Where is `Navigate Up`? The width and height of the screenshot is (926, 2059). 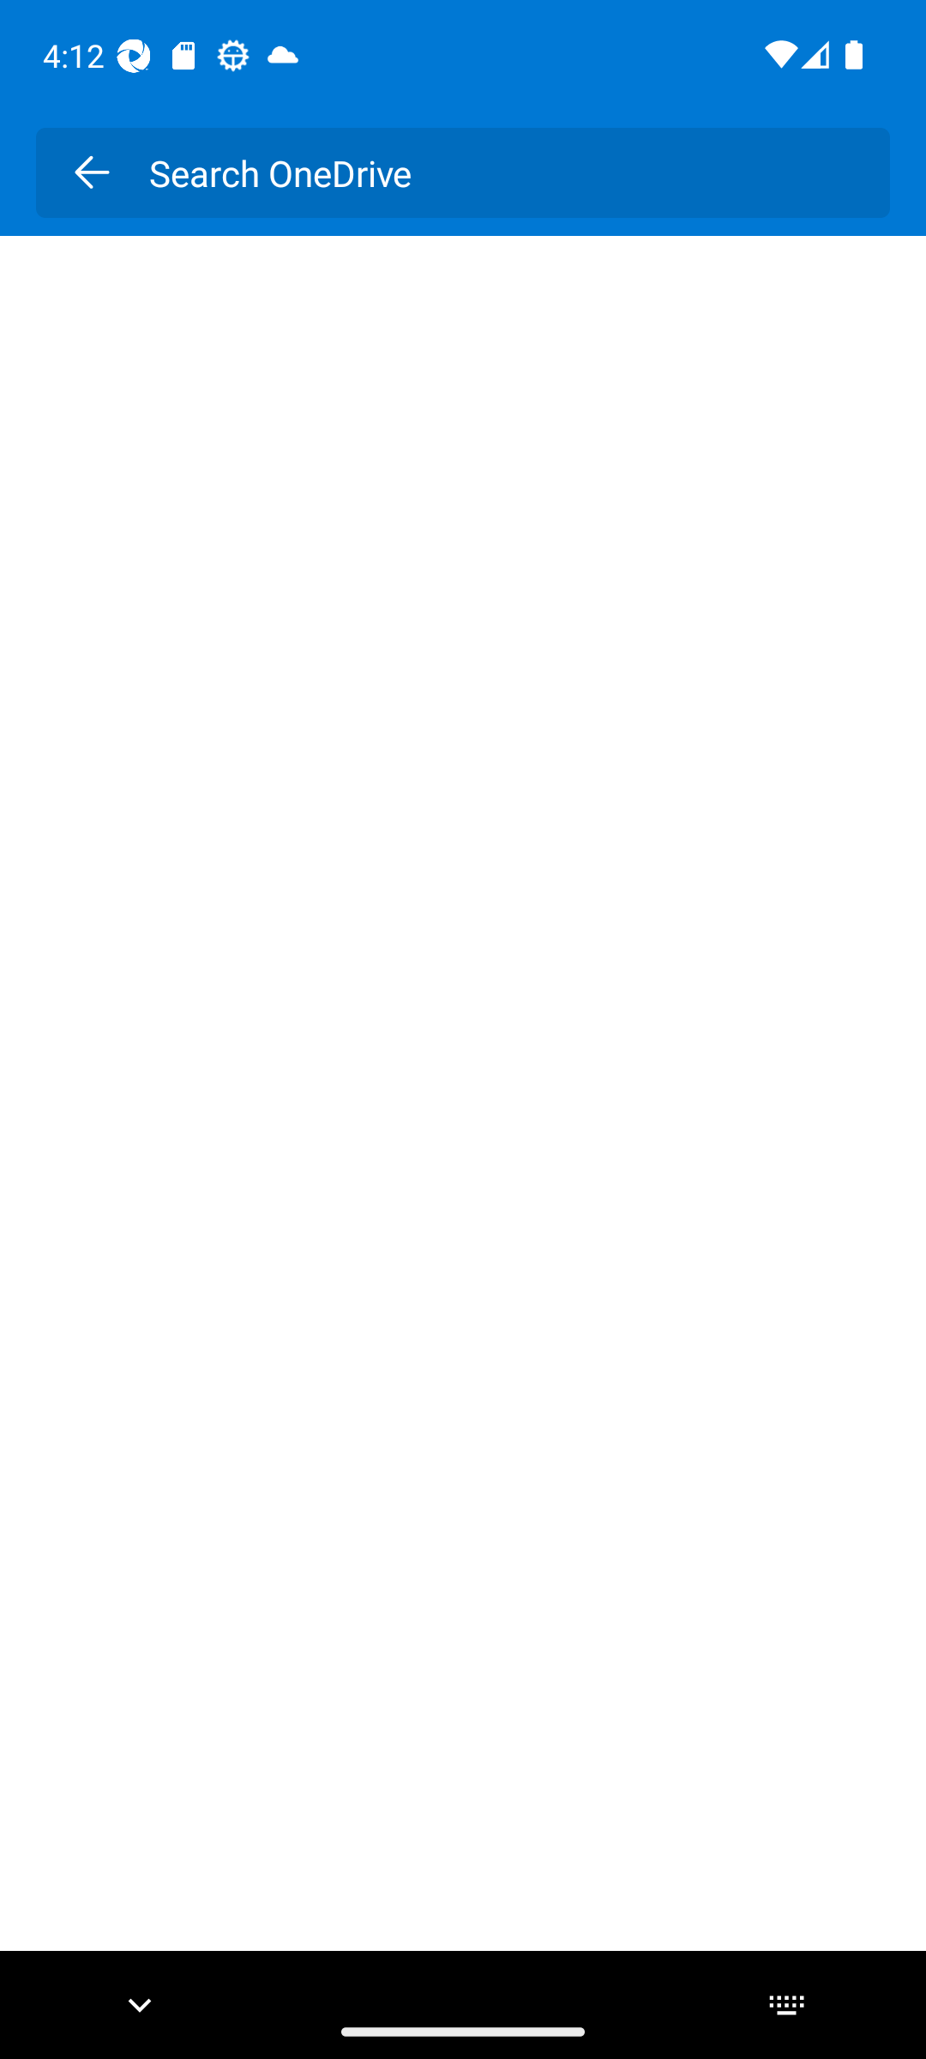 Navigate Up is located at coordinates (91, 172).